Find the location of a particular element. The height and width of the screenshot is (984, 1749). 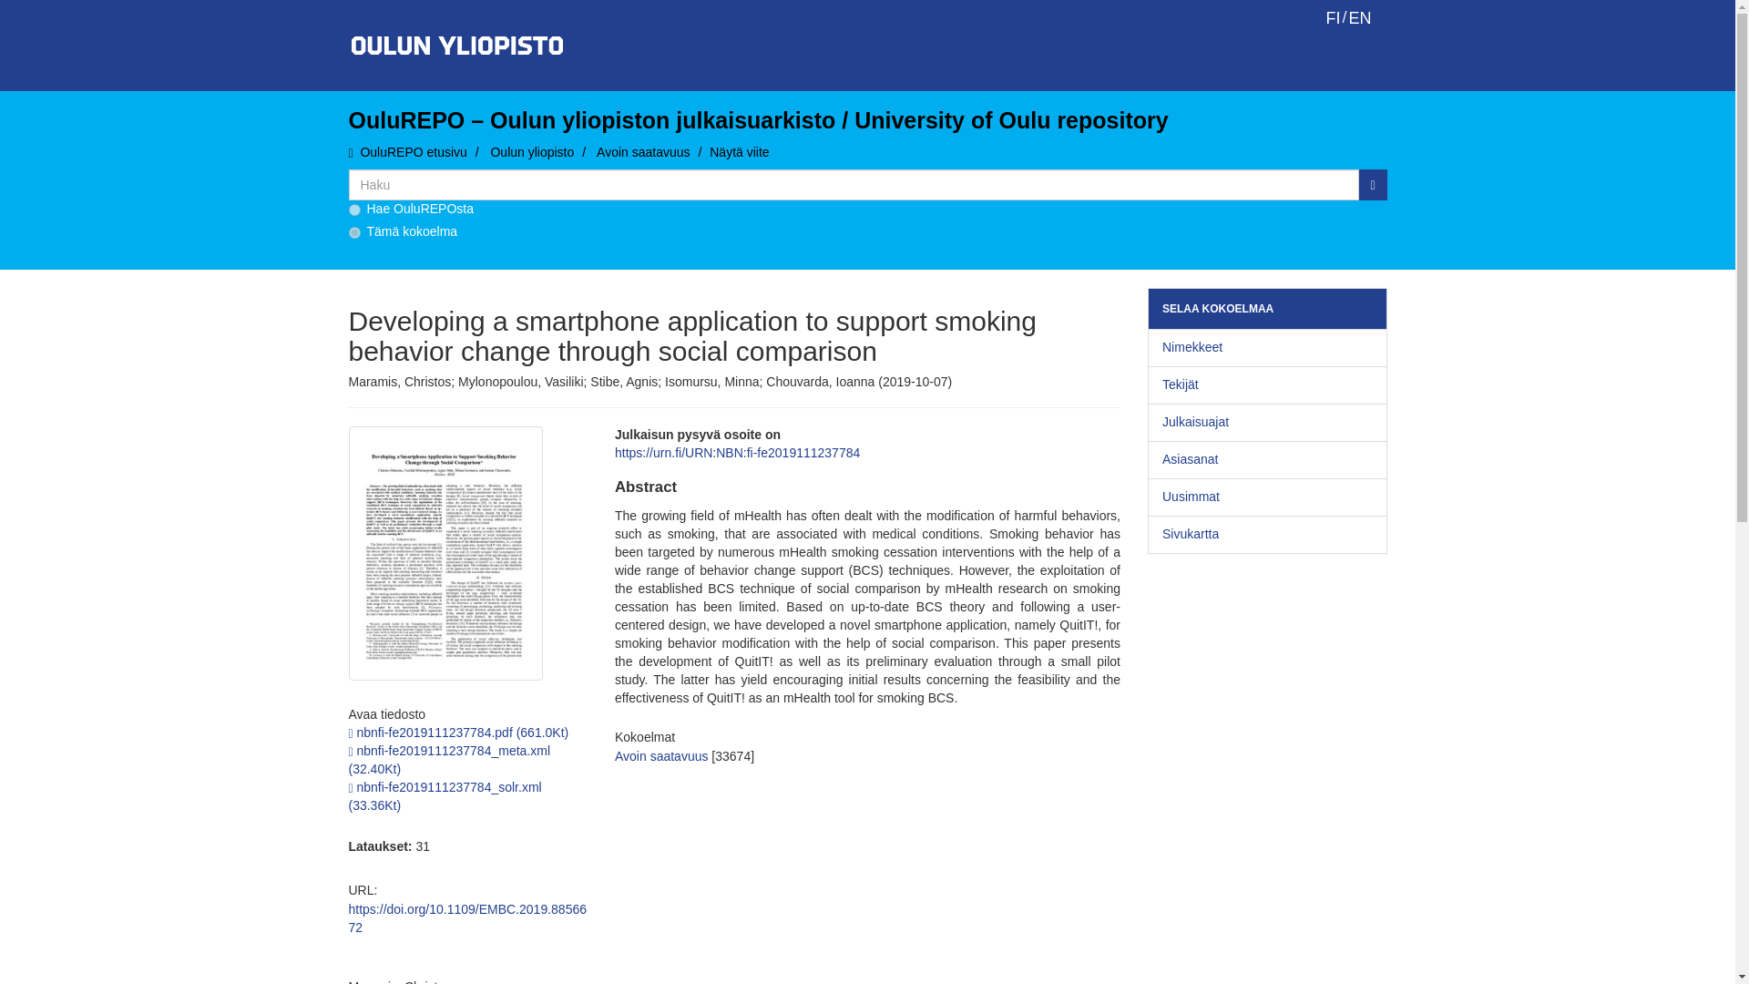

Avoin saatavuus is located at coordinates (642, 151).